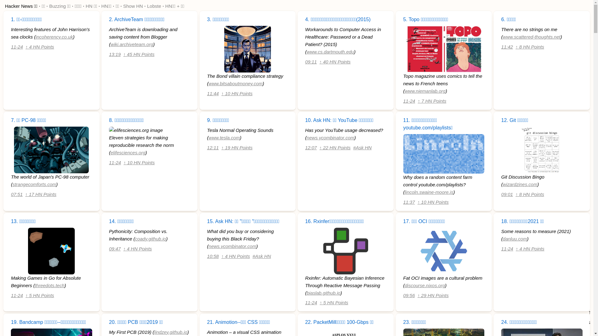 The height and width of the screenshot is (336, 598). I want to click on biaslab.github.io, so click(324, 293).